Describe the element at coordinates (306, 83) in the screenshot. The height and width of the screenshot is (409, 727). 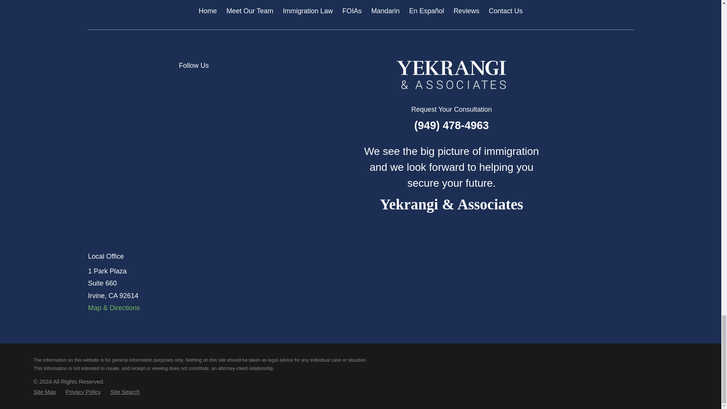
I see `YouTube` at that location.